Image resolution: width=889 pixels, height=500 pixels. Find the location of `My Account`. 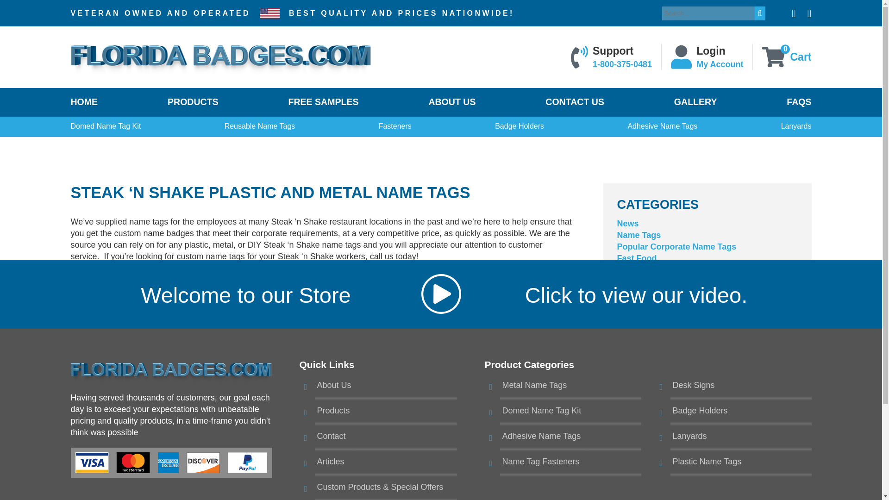

My Account is located at coordinates (720, 64).